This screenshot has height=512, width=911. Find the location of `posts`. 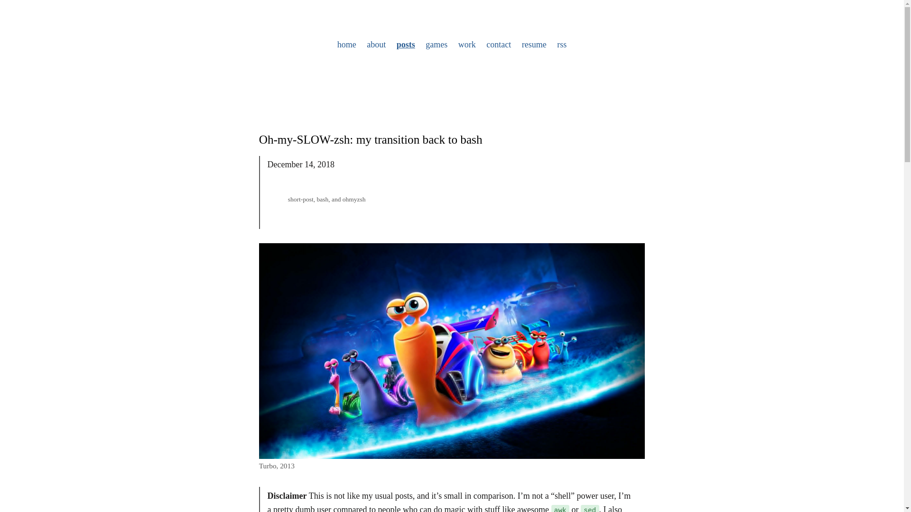

posts is located at coordinates (406, 45).